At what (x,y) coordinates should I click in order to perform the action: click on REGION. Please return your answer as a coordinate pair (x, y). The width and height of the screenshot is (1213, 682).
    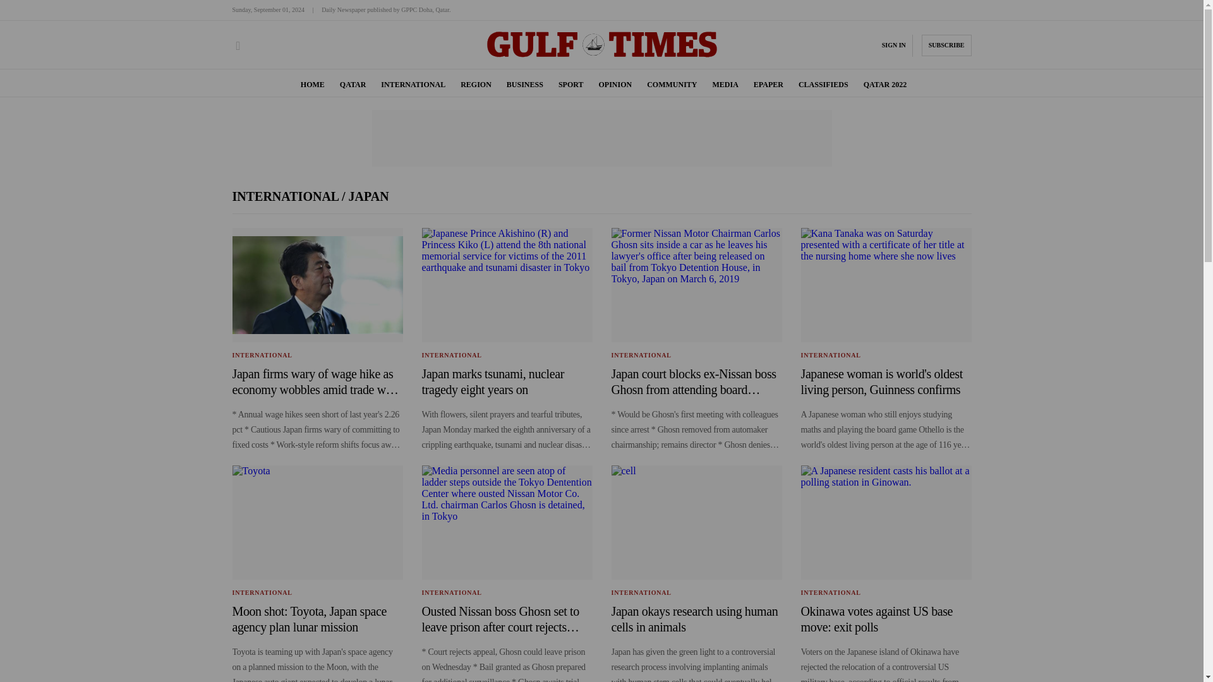
    Looking at the image, I should click on (476, 85).